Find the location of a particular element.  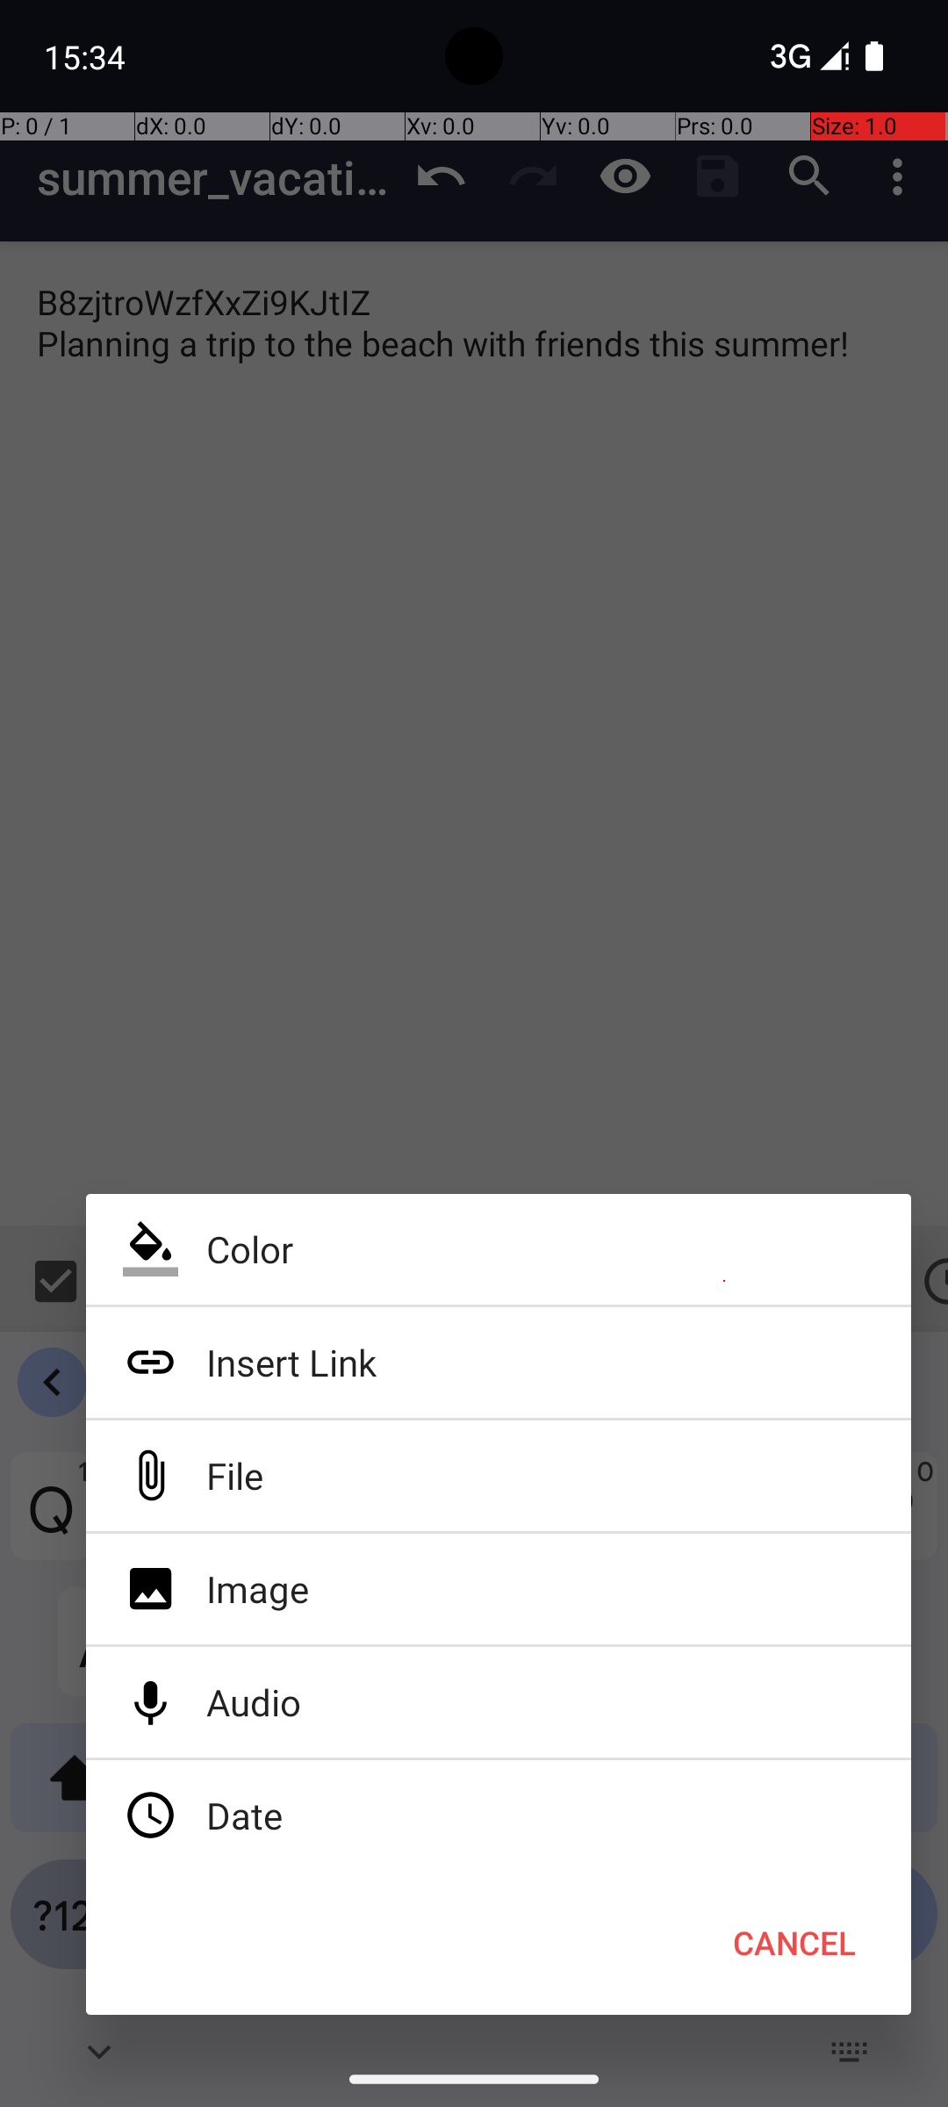

File is located at coordinates (499, 1476).